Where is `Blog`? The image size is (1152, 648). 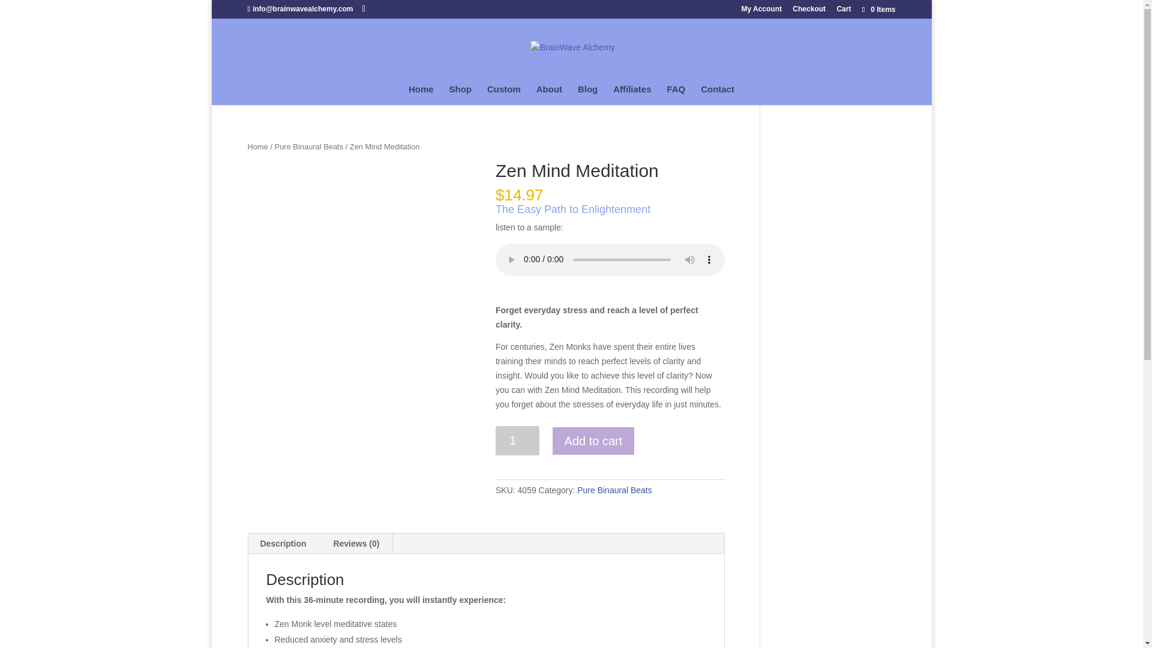 Blog is located at coordinates (588, 95).